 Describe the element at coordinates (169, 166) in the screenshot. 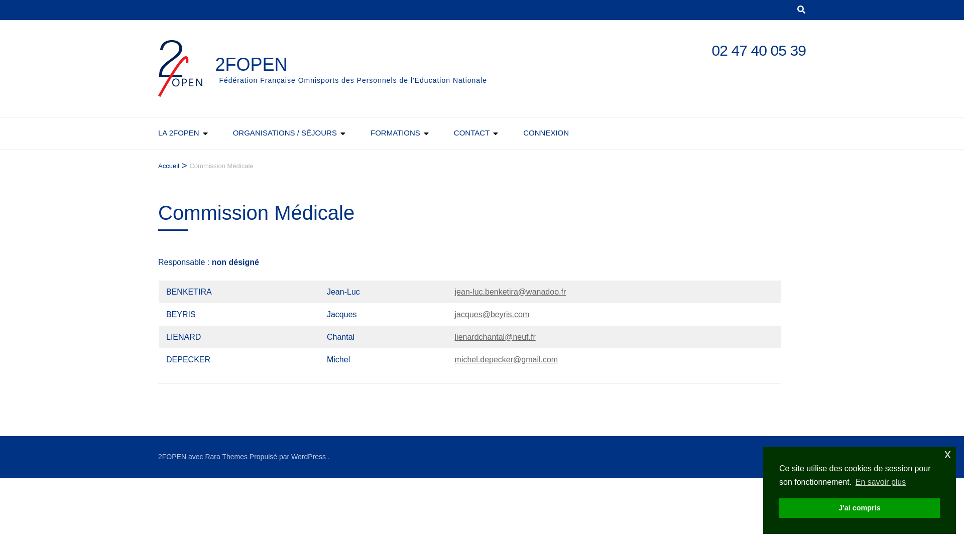

I see `Accueil` at that location.